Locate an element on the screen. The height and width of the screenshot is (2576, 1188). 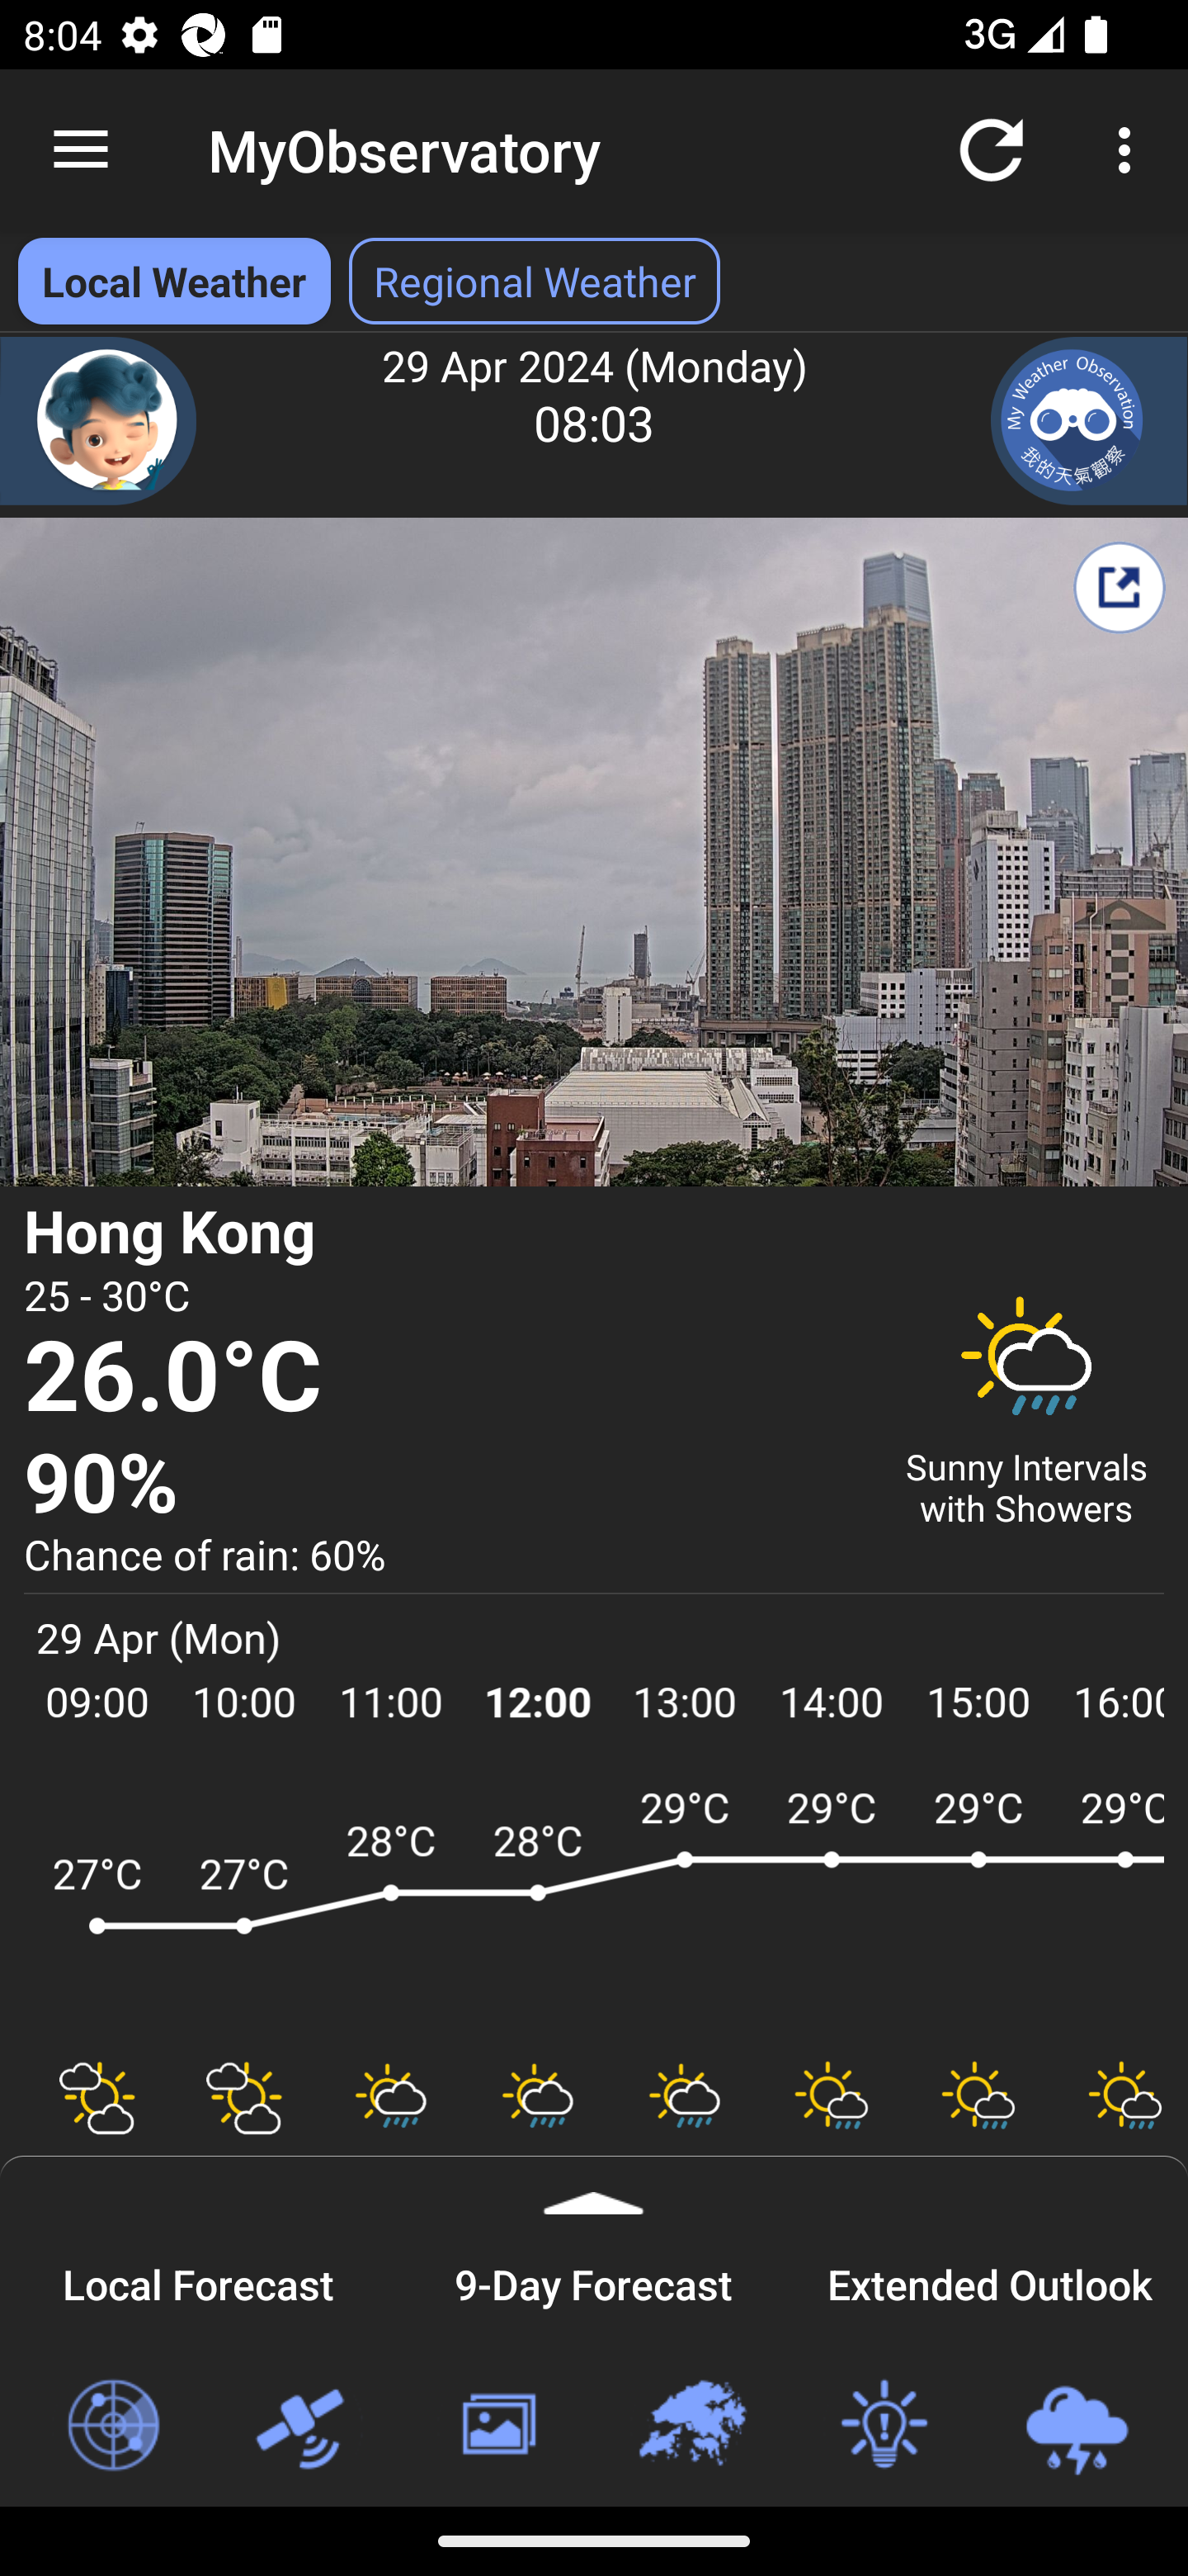
Local Weather Local Weather selected is located at coordinates (173, 281).